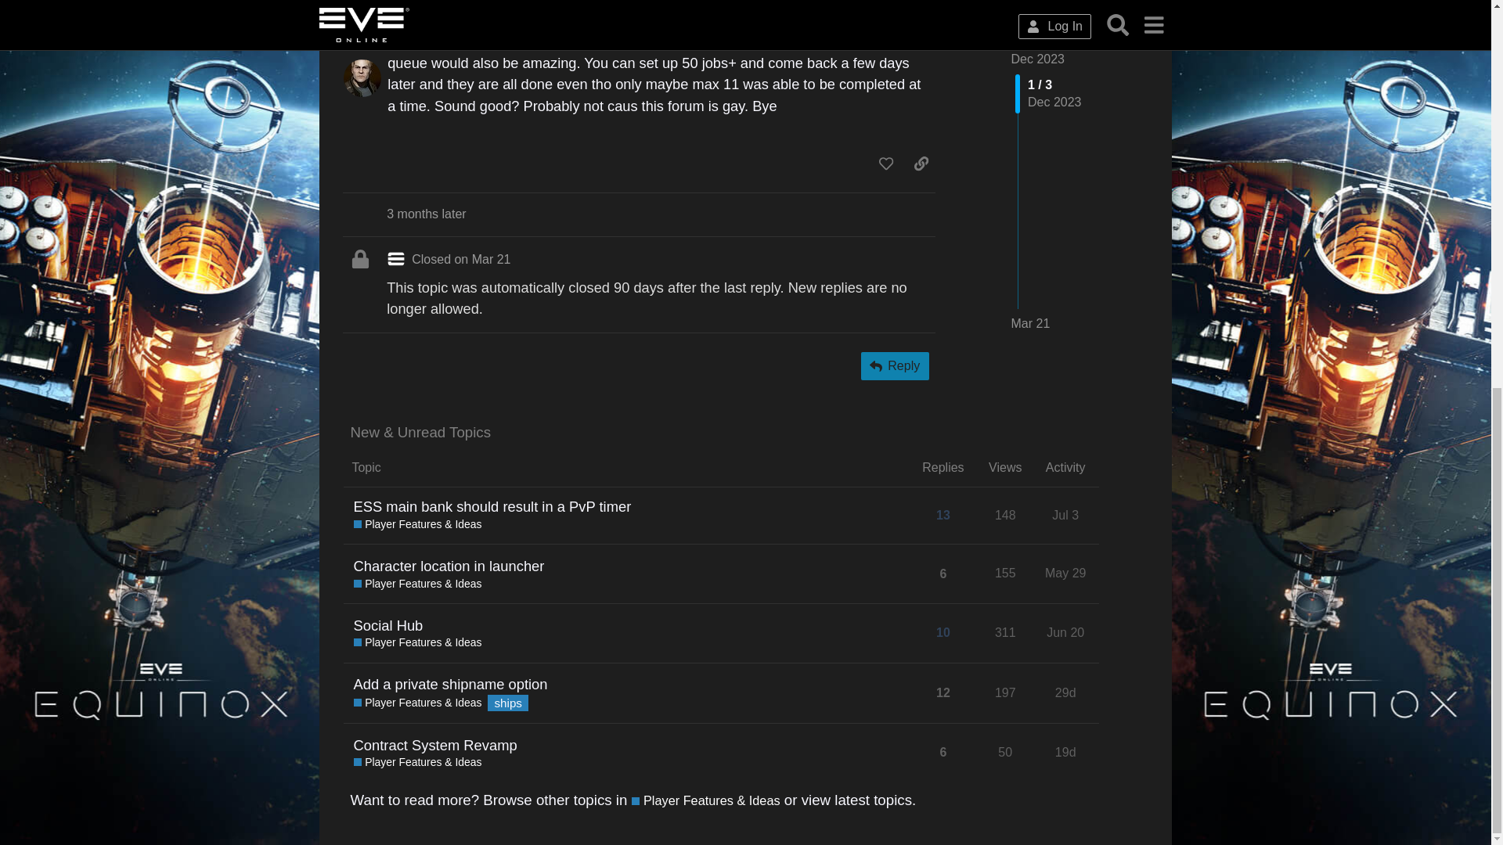 This screenshot has height=845, width=1503. What do you see at coordinates (1065, 632) in the screenshot?
I see `Jun 20` at bounding box center [1065, 632].